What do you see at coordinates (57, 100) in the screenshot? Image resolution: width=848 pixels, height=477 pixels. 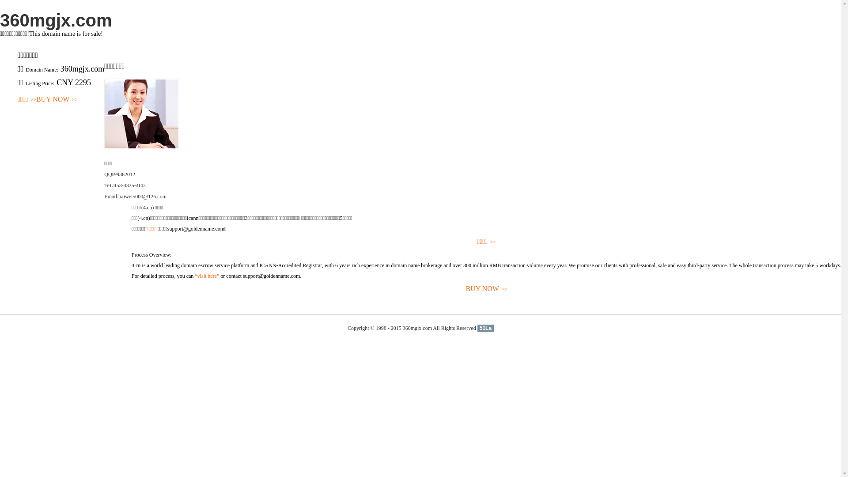 I see `BUY NOW>>` at bounding box center [57, 100].